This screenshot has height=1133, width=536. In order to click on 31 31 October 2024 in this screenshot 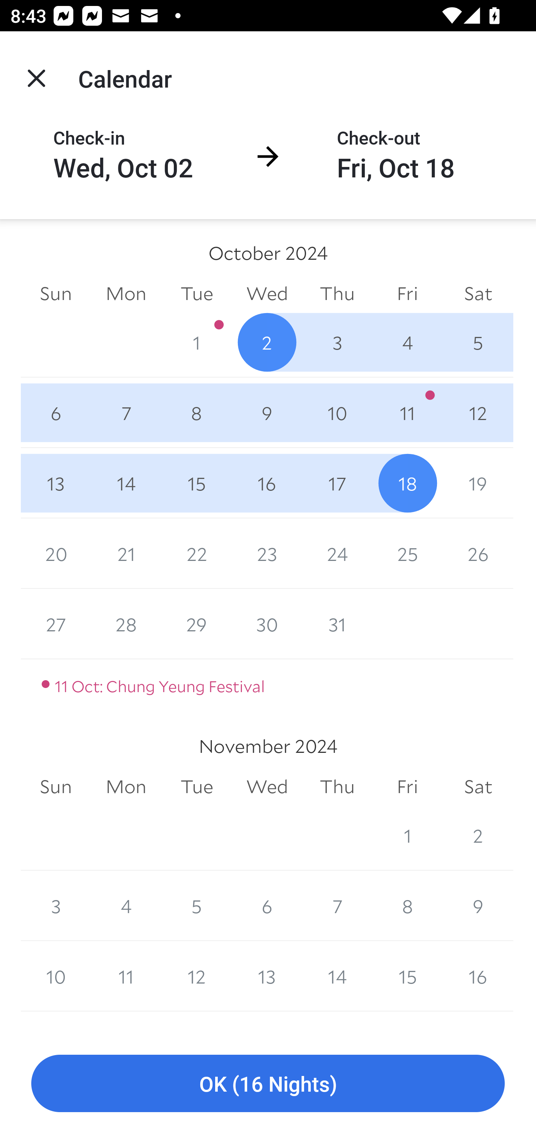, I will do `click(337, 624)`.